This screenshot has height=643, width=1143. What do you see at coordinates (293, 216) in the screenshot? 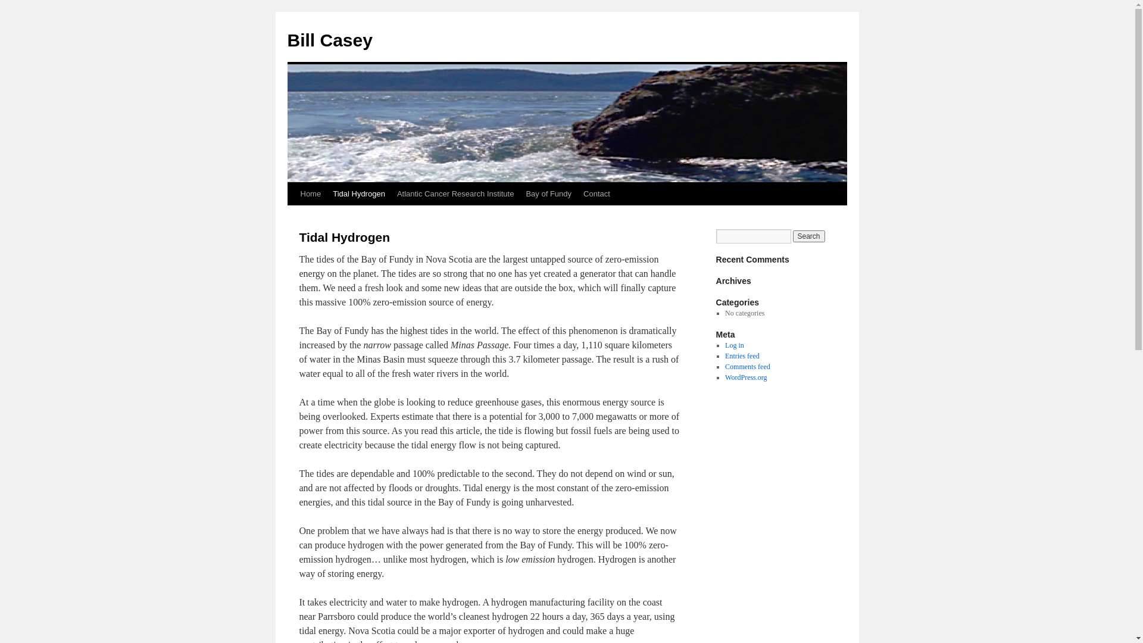
I see `Skip to content` at bounding box center [293, 216].